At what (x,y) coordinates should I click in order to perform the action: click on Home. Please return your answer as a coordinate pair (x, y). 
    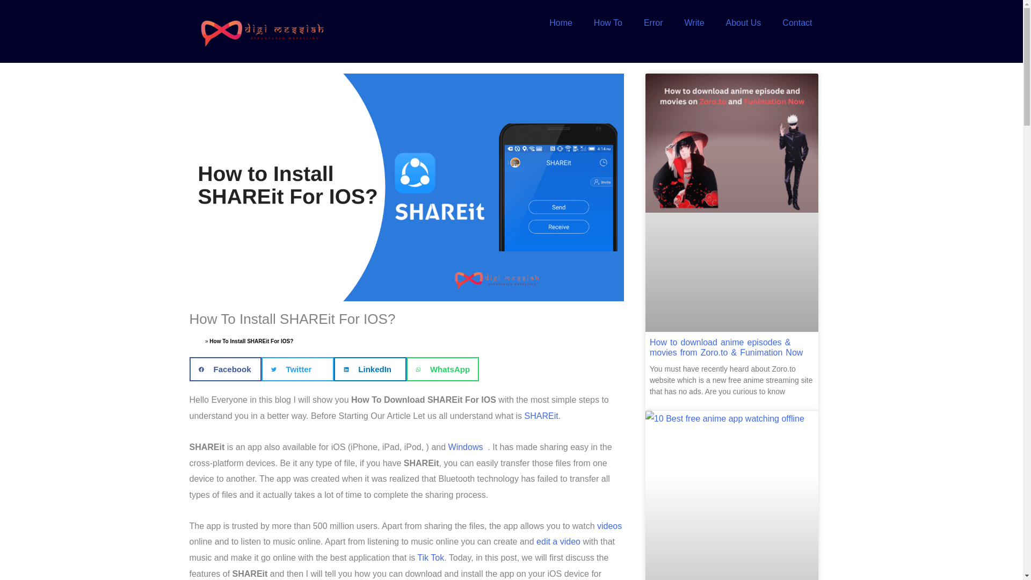
    Looking at the image, I should click on (561, 23).